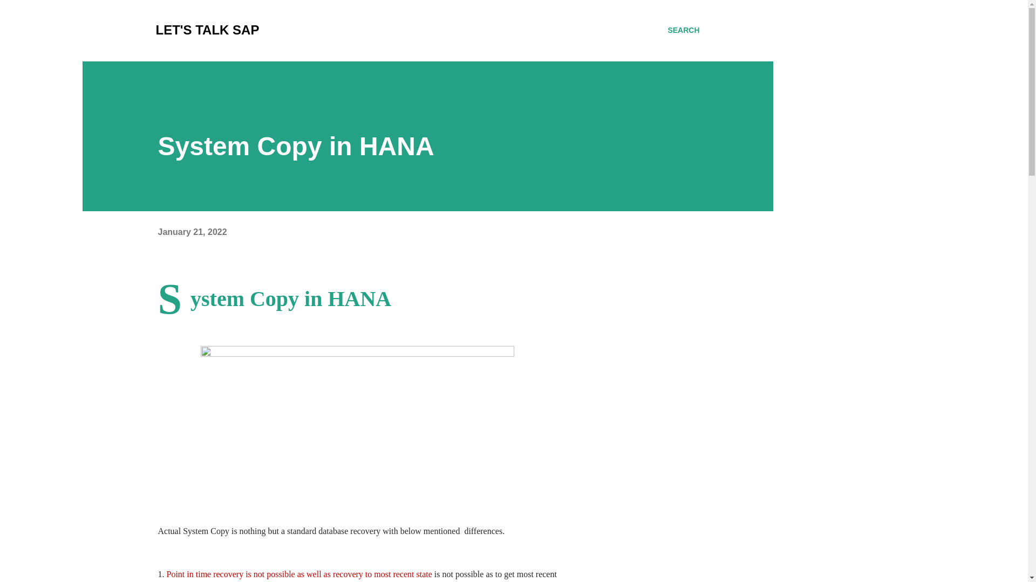 This screenshot has height=582, width=1036. What do you see at coordinates (683, 30) in the screenshot?
I see `SEARCH` at bounding box center [683, 30].